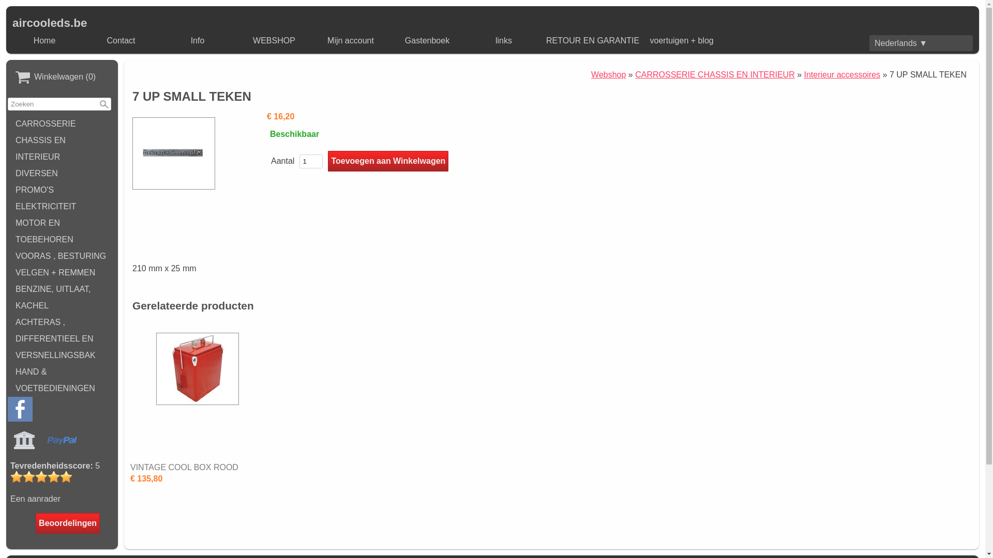 The height and width of the screenshot is (558, 993). I want to click on Interieur accessoires, so click(842, 74).